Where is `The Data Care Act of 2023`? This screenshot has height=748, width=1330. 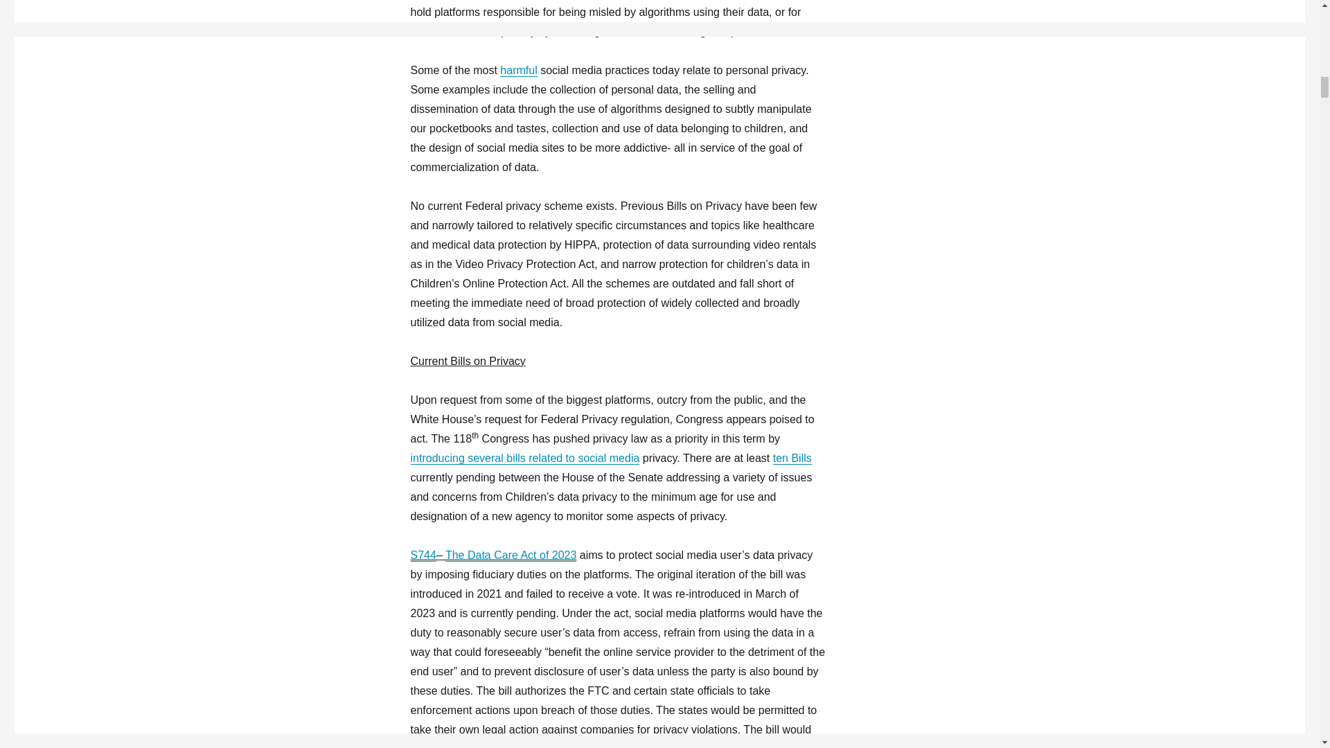 The Data Care Act of 2023 is located at coordinates (511, 555).